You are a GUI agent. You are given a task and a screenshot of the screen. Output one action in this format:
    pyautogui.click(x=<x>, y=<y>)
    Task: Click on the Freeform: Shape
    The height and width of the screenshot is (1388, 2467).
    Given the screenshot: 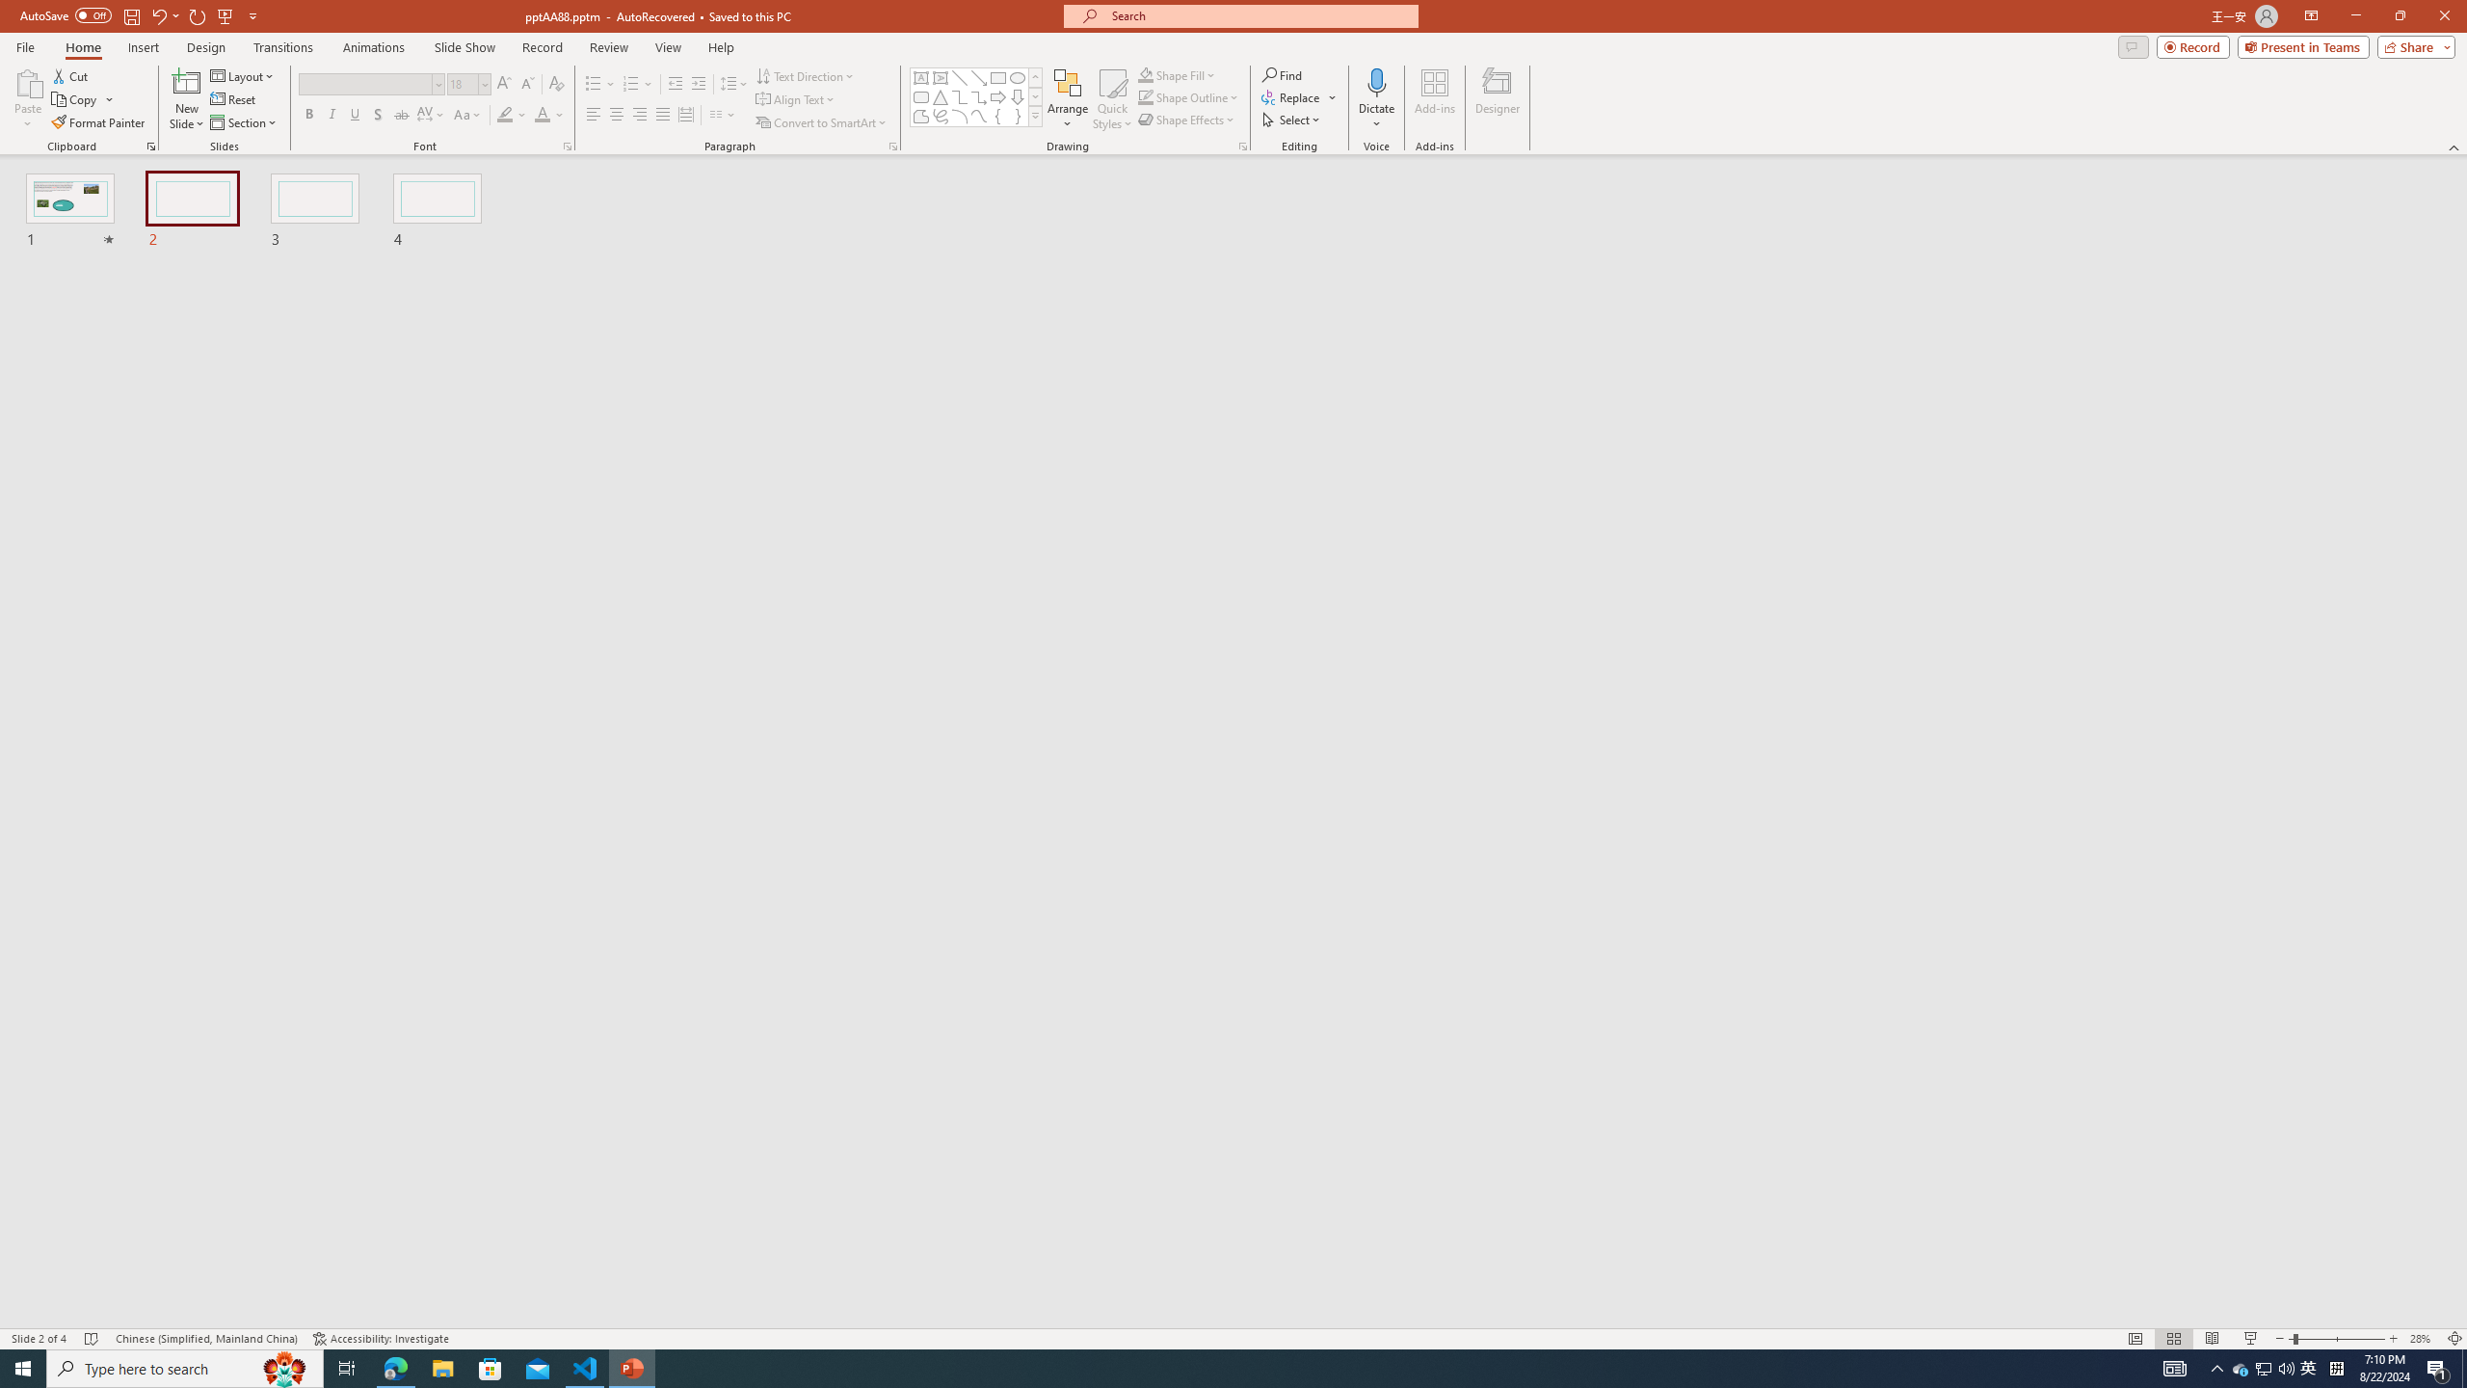 What is the action you would take?
    pyautogui.click(x=921, y=116)
    